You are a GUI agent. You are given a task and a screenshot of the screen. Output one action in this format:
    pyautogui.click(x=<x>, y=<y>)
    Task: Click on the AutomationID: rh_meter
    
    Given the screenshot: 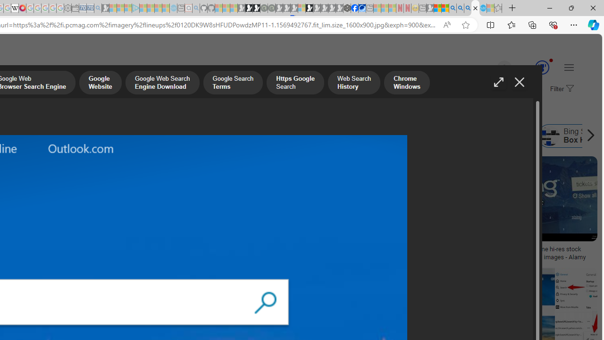 What is the action you would take?
    pyautogui.click(x=542, y=67)
    